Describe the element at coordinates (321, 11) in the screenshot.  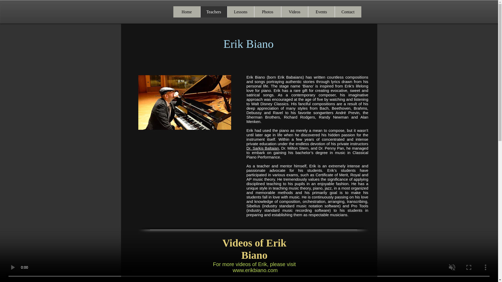
I see `Events` at that location.